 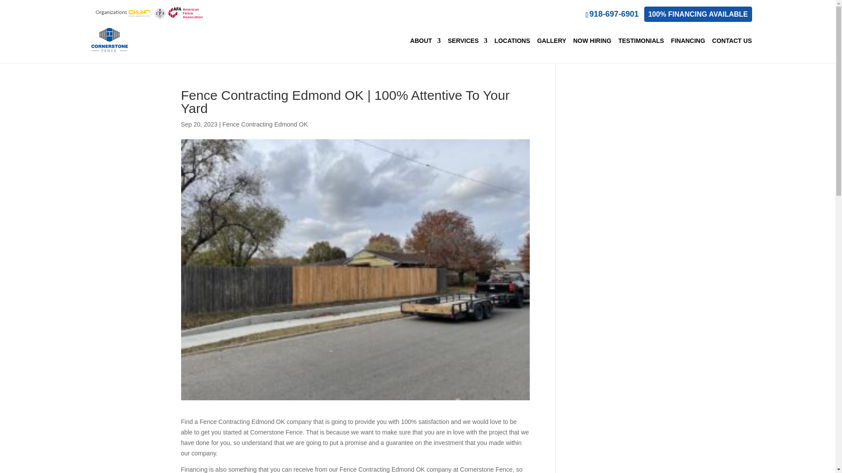 I want to click on Fence Contracting Edmond OK, so click(x=265, y=124).